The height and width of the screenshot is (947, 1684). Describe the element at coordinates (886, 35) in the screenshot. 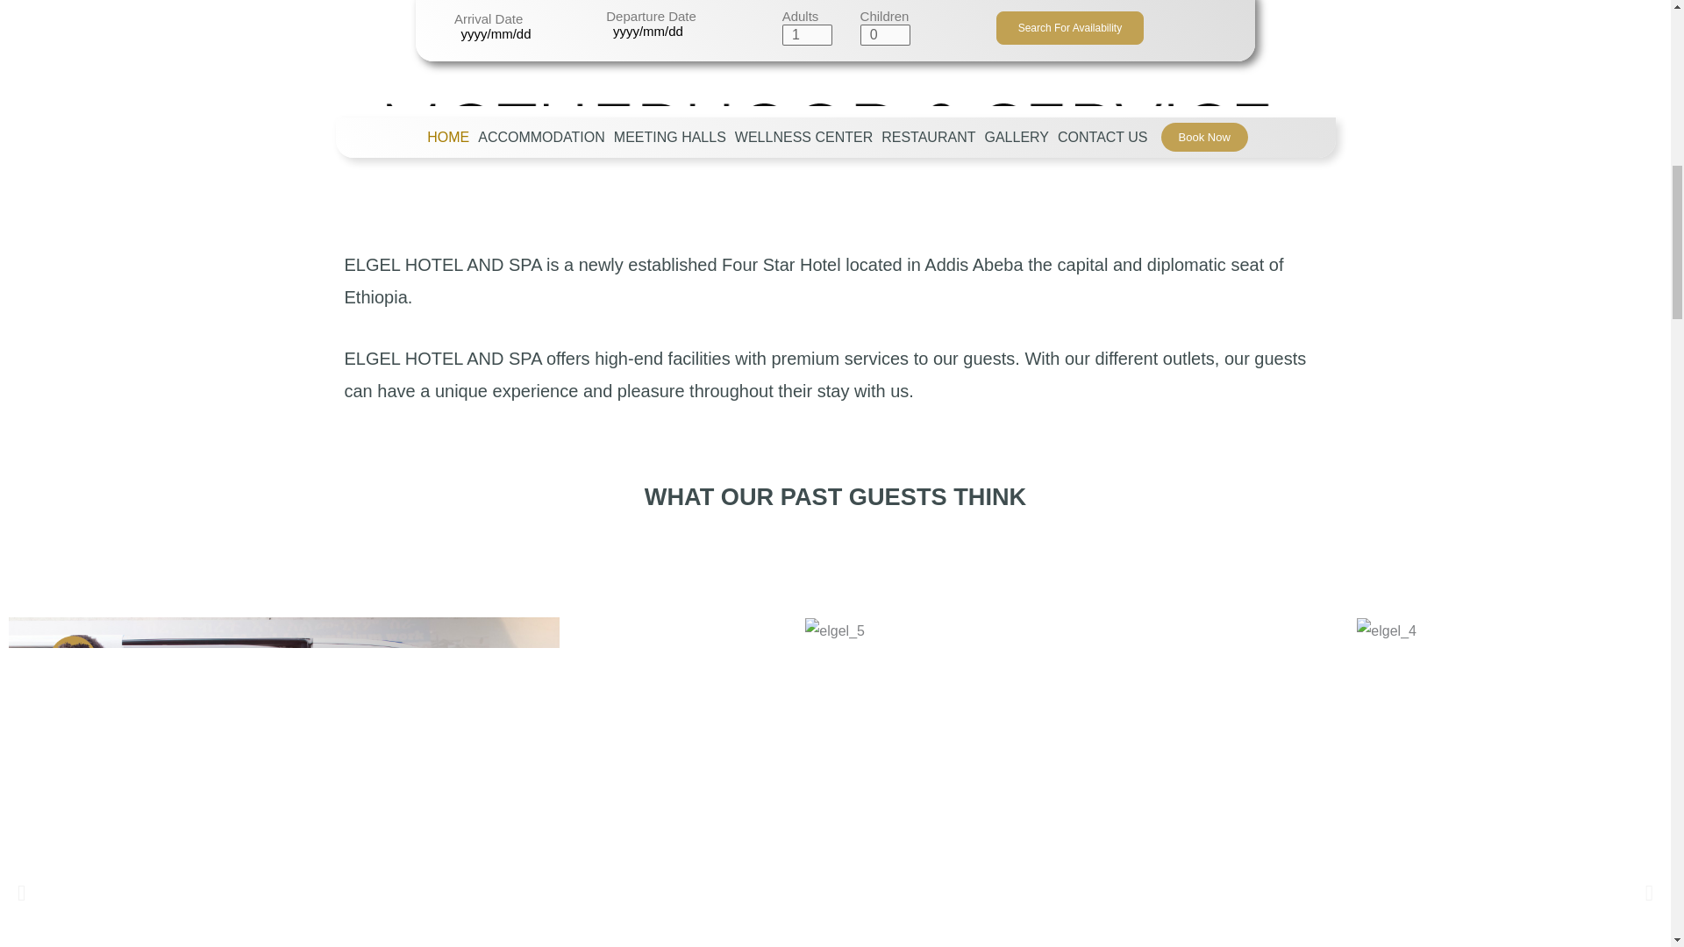

I see `0` at that location.